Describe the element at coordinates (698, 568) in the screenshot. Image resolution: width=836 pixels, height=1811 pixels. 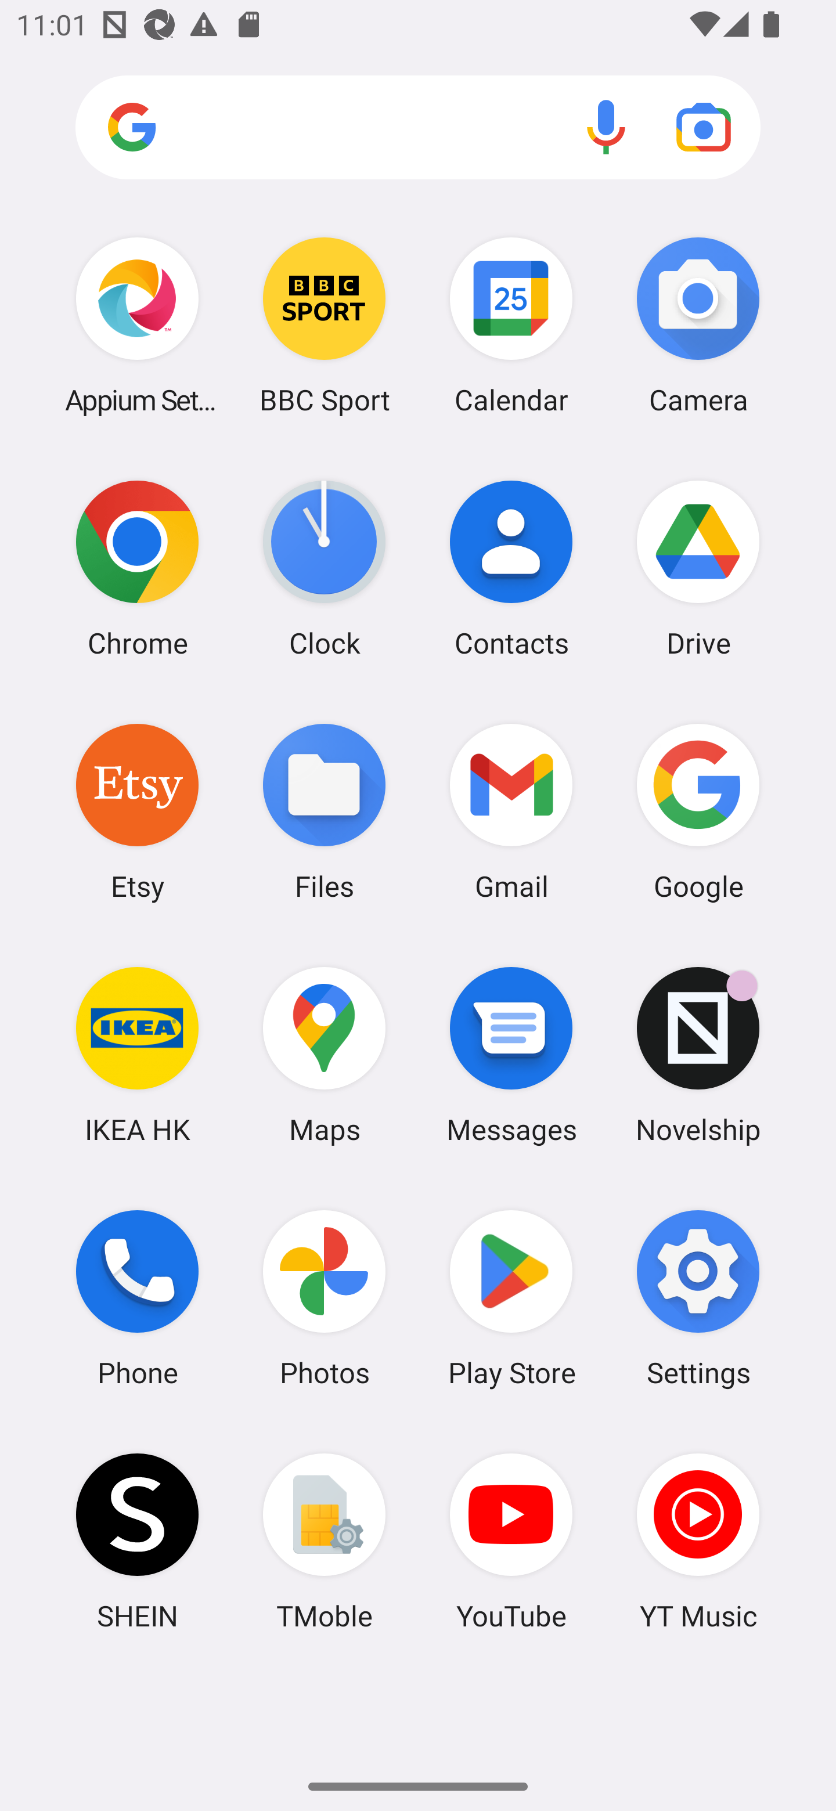
I see `Drive` at that location.